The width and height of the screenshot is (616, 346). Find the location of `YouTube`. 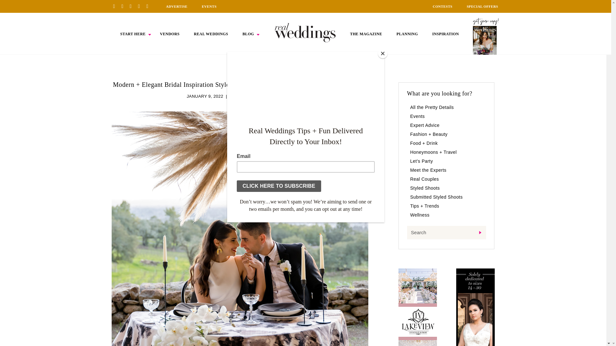

YouTube is located at coordinates (150, 6).